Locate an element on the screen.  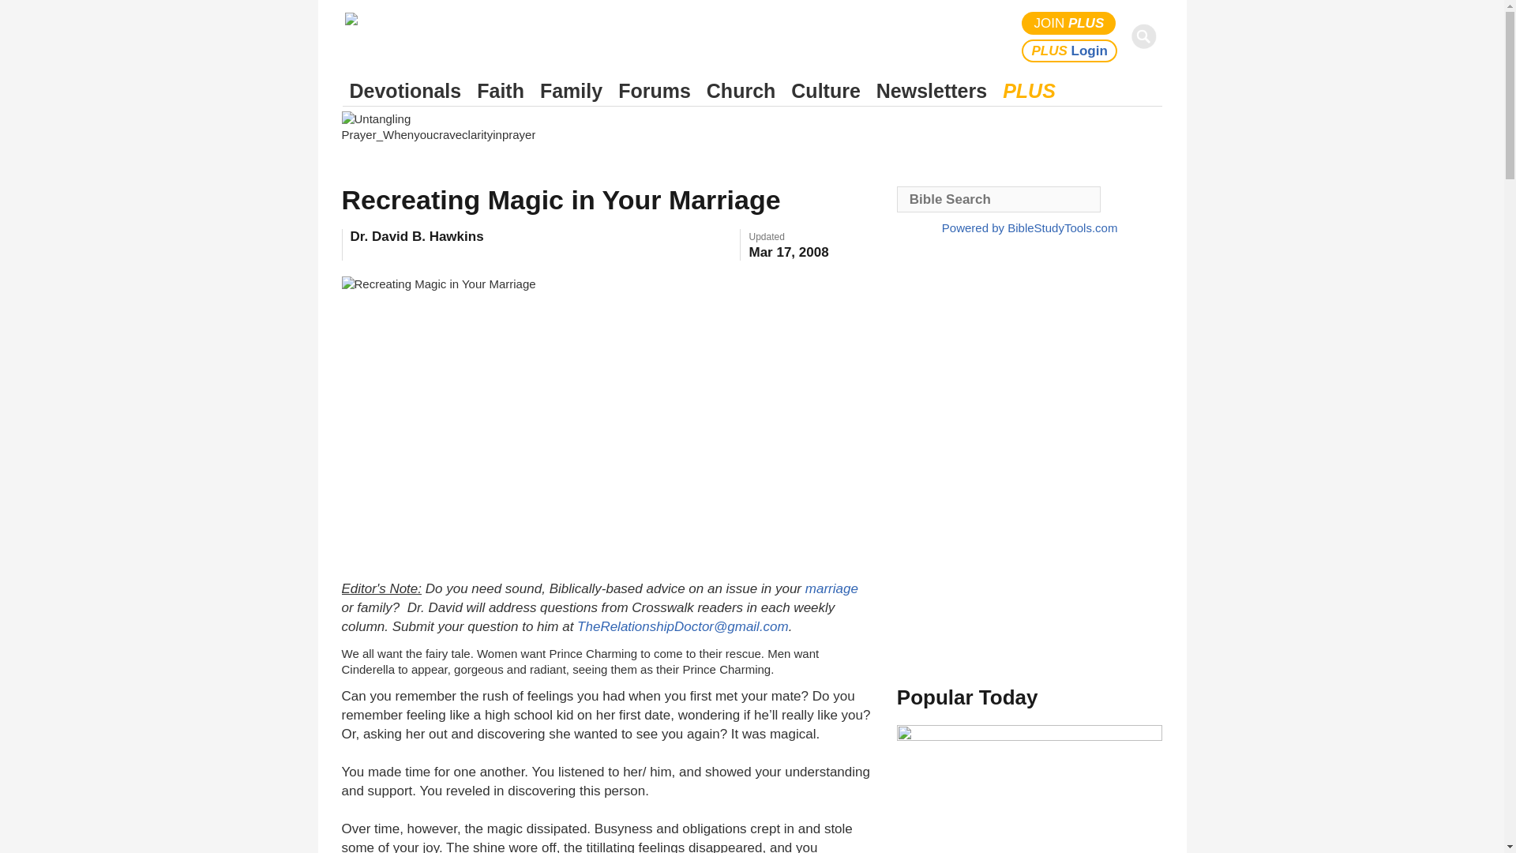
Family is located at coordinates (571, 91).